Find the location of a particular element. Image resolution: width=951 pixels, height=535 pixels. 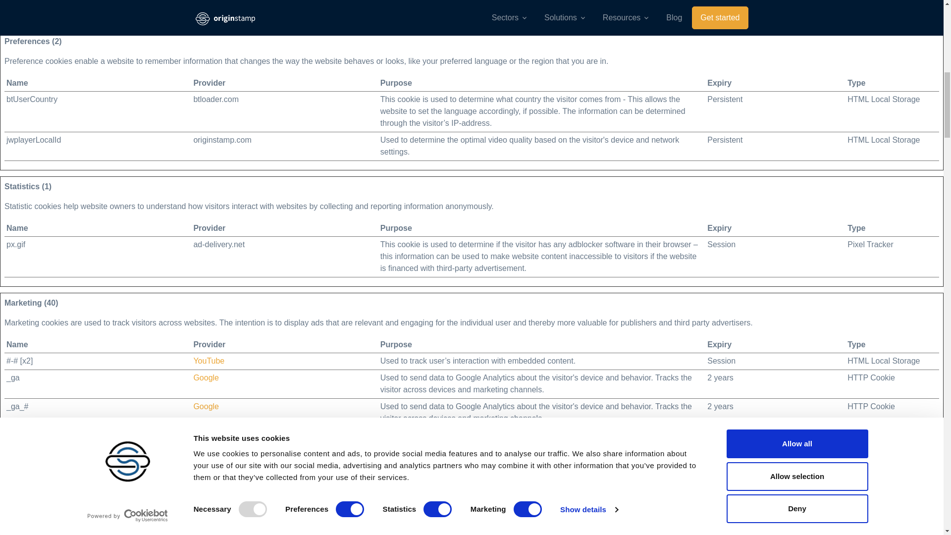

YouTube's privacy policy is located at coordinates (209, 361).